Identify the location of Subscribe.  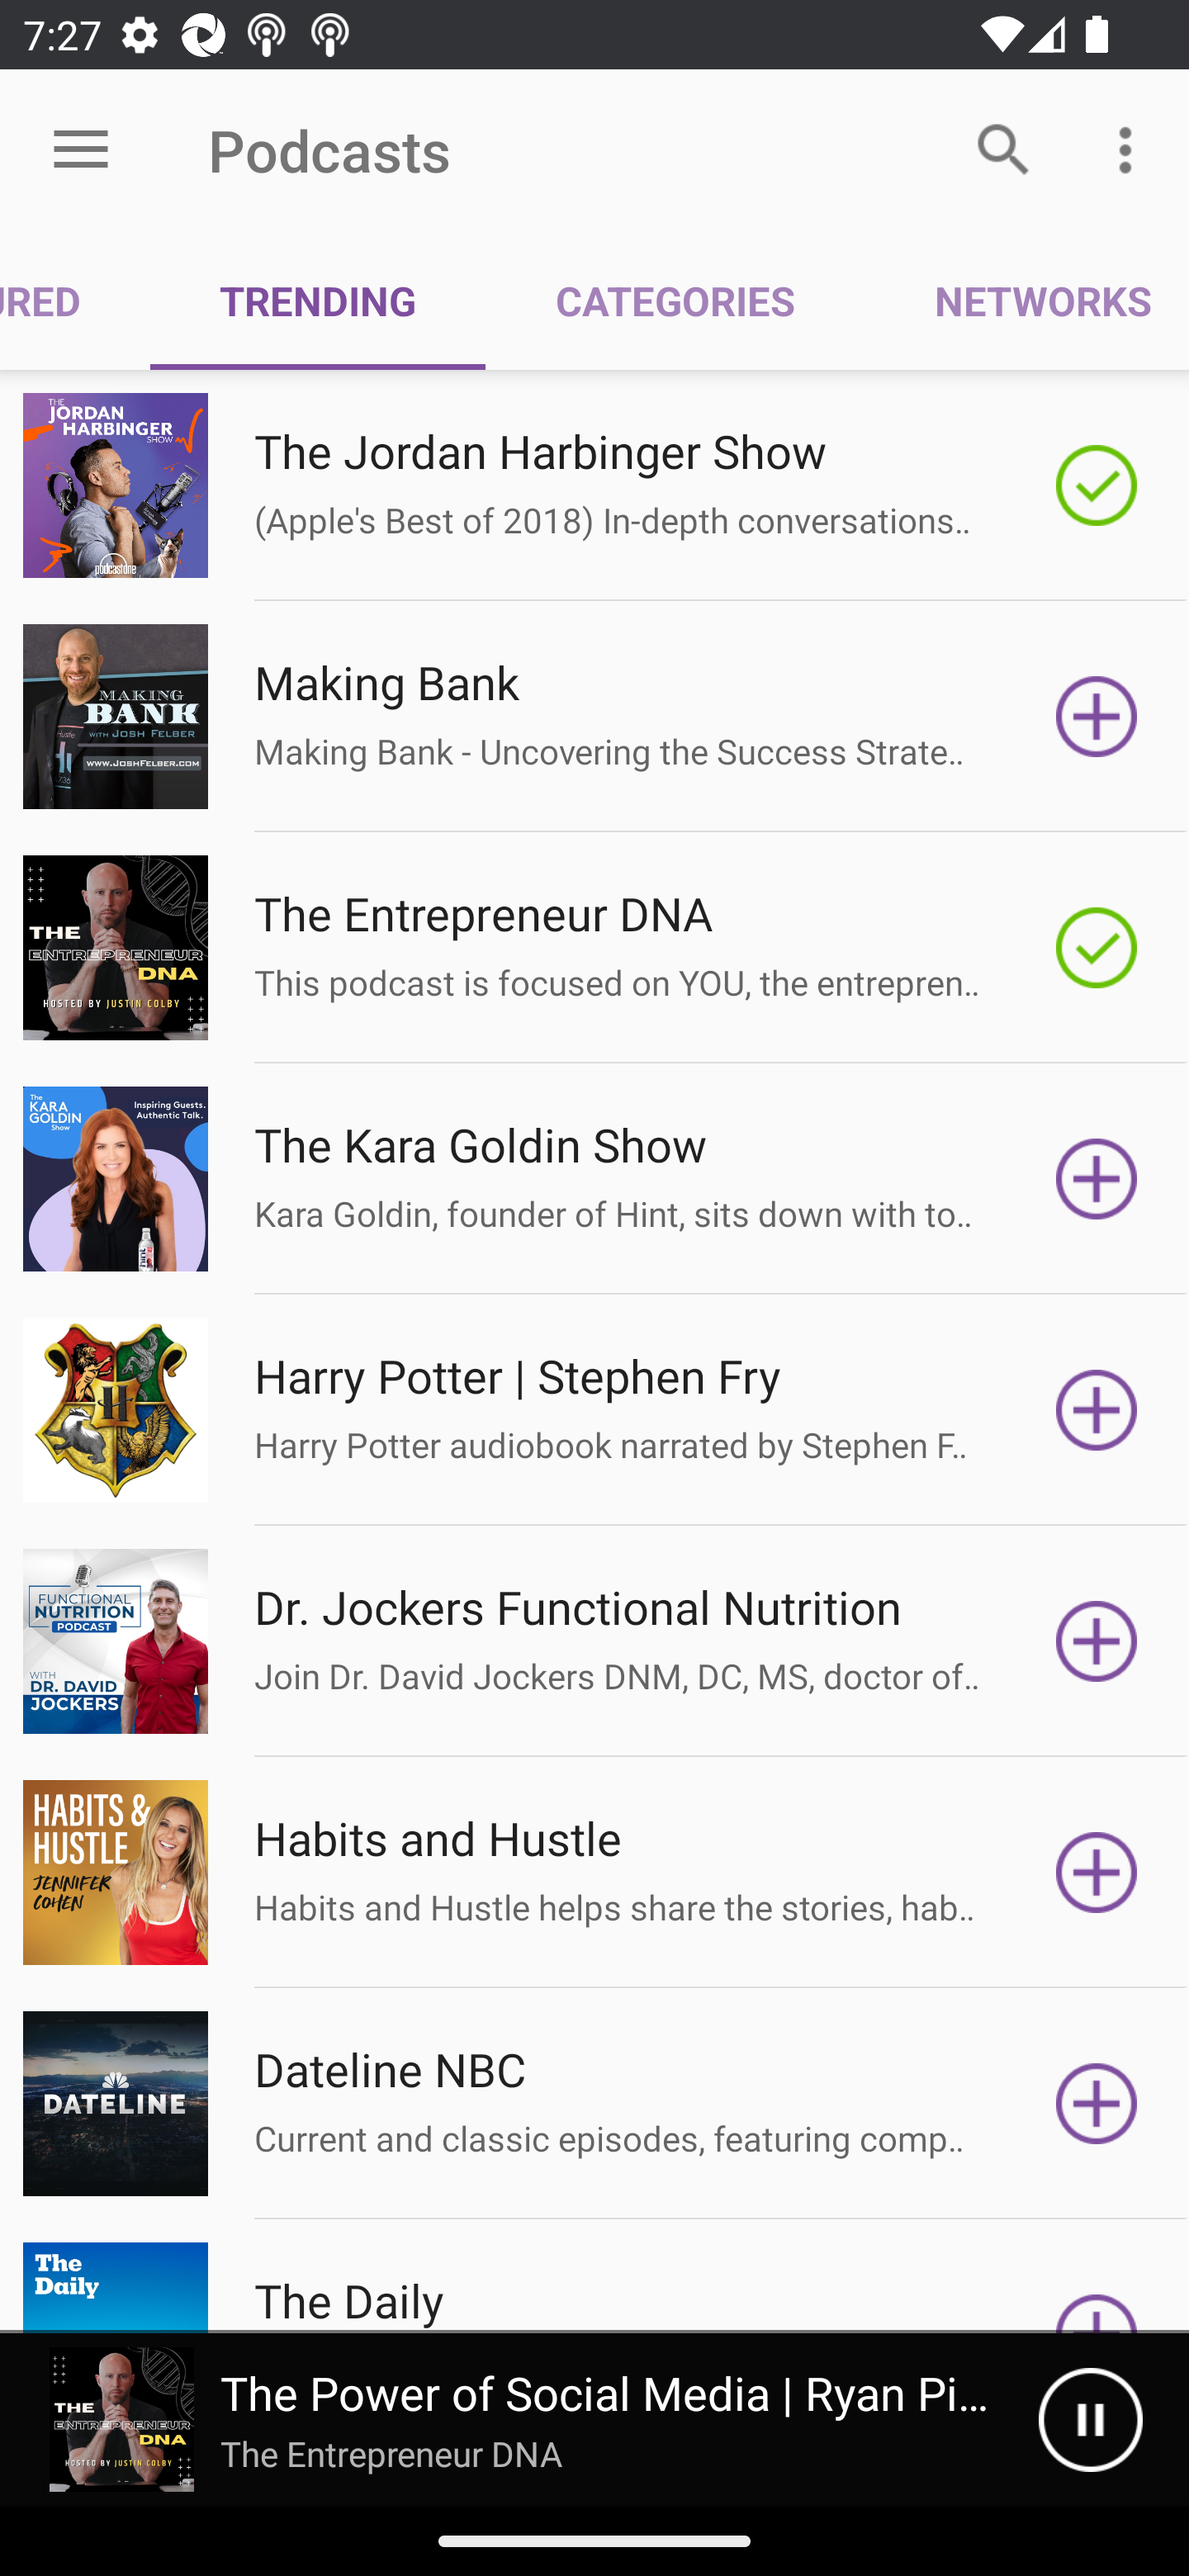
(1097, 1641).